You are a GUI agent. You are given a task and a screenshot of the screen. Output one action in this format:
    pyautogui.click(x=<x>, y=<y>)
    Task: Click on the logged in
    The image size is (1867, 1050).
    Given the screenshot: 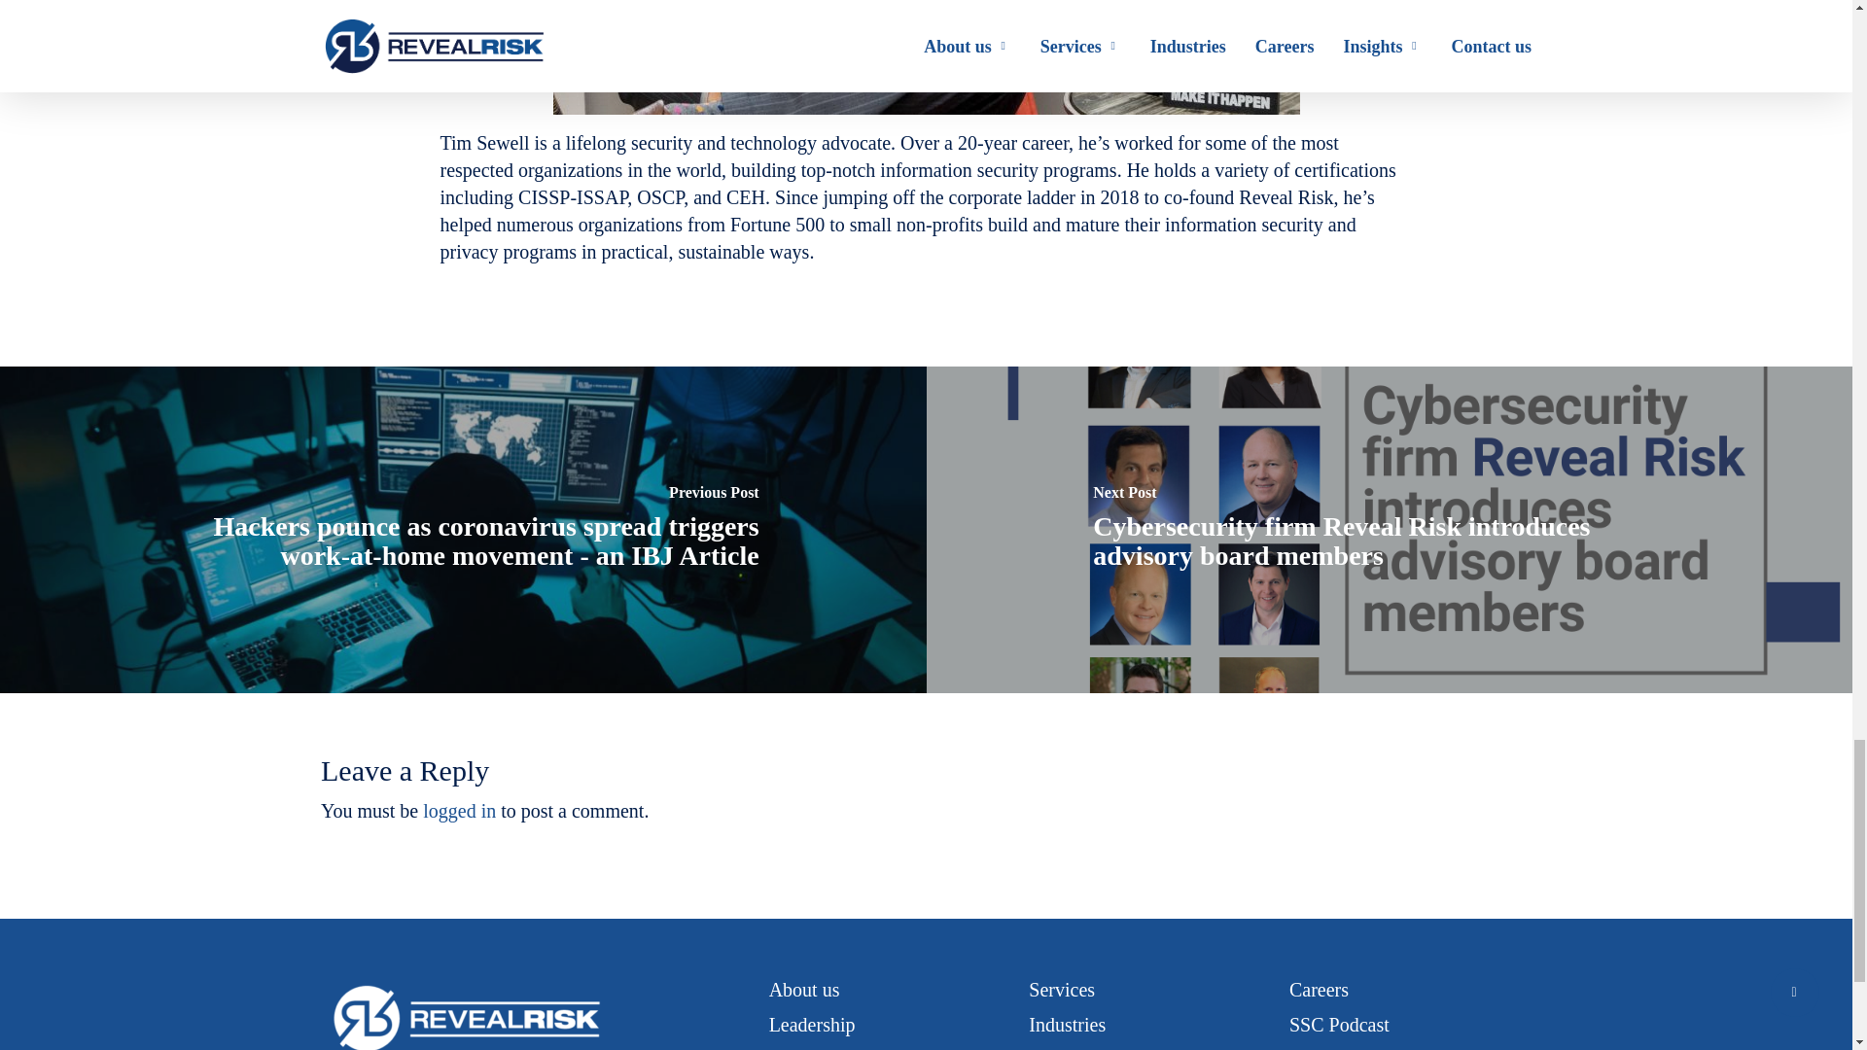 What is the action you would take?
    pyautogui.click(x=459, y=810)
    